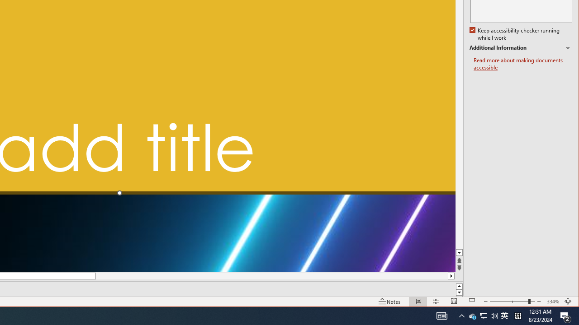  What do you see at coordinates (553, 302) in the screenshot?
I see `Zoom 334%` at bounding box center [553, 302].